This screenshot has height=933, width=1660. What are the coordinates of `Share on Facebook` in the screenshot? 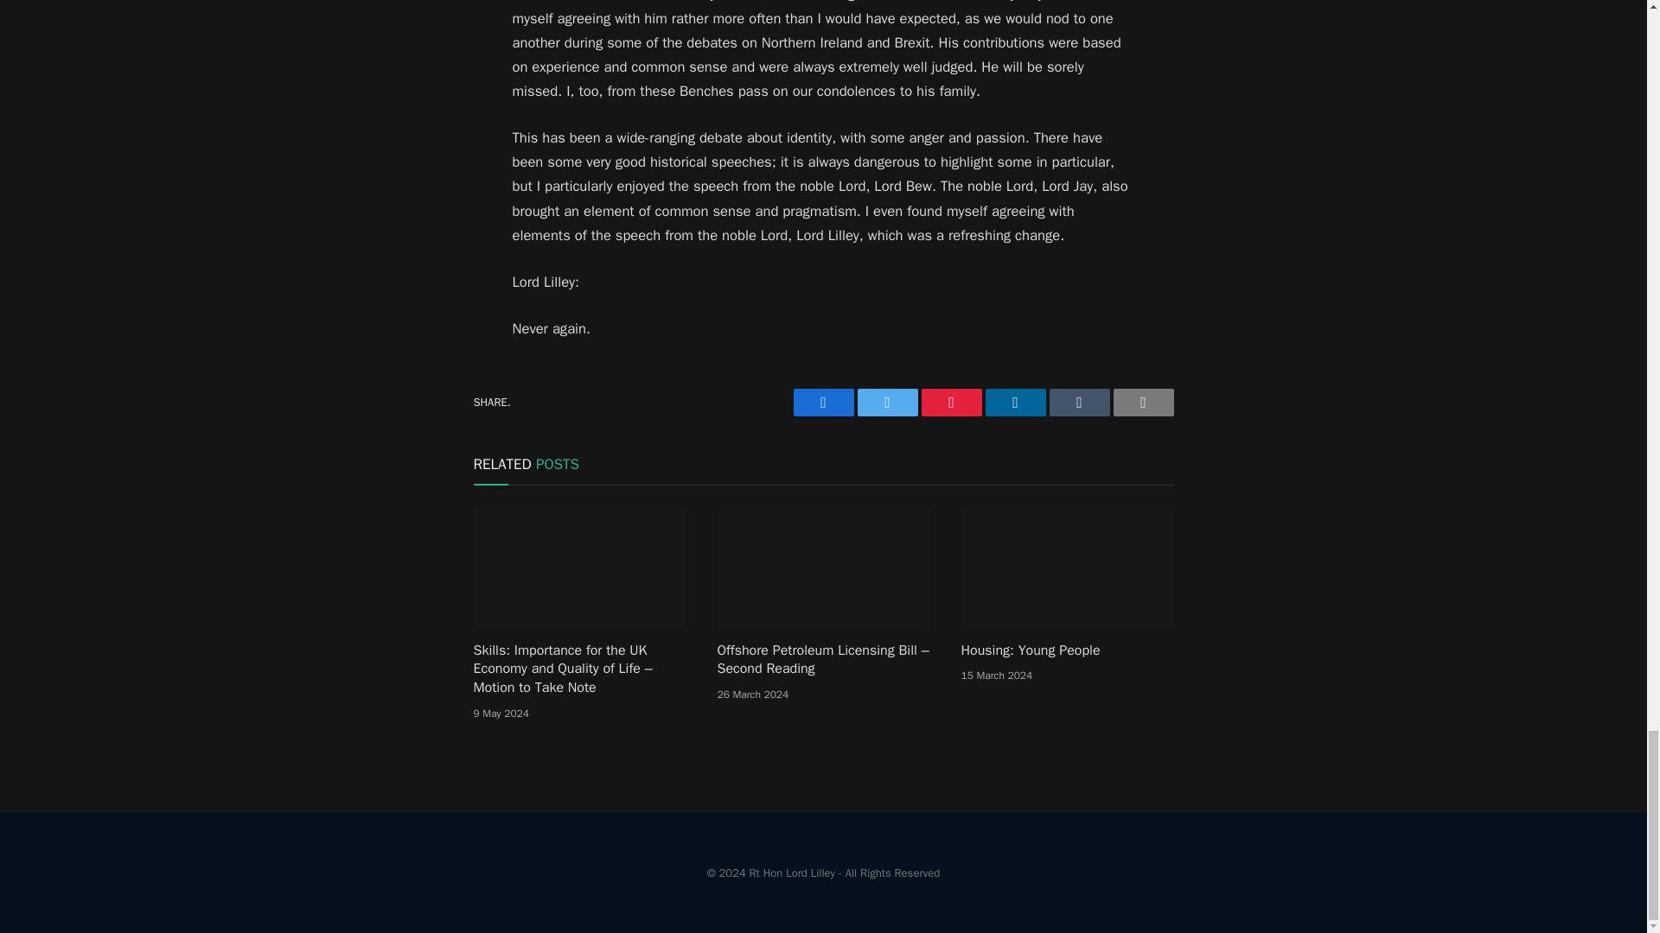 It's located at (823, 403).